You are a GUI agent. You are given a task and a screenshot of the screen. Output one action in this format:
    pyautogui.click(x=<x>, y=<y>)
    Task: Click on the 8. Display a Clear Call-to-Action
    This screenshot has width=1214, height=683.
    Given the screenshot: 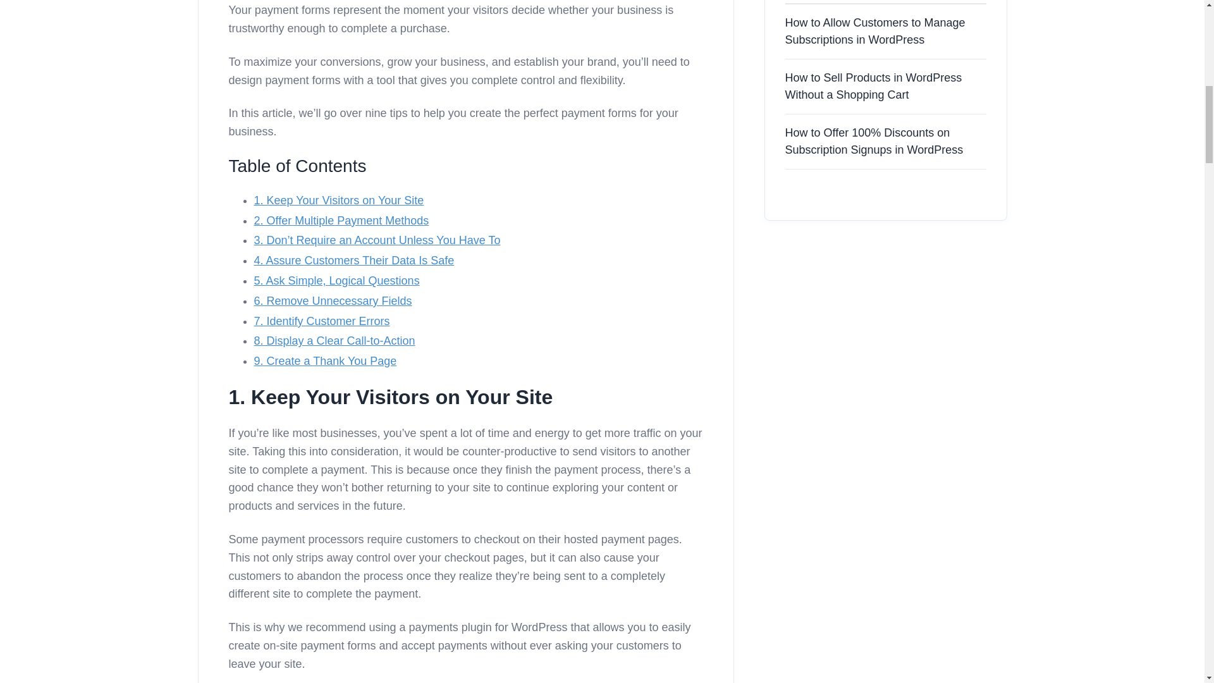 What is the action you would take?
    pyautogui.click(x=334, y=340)
    